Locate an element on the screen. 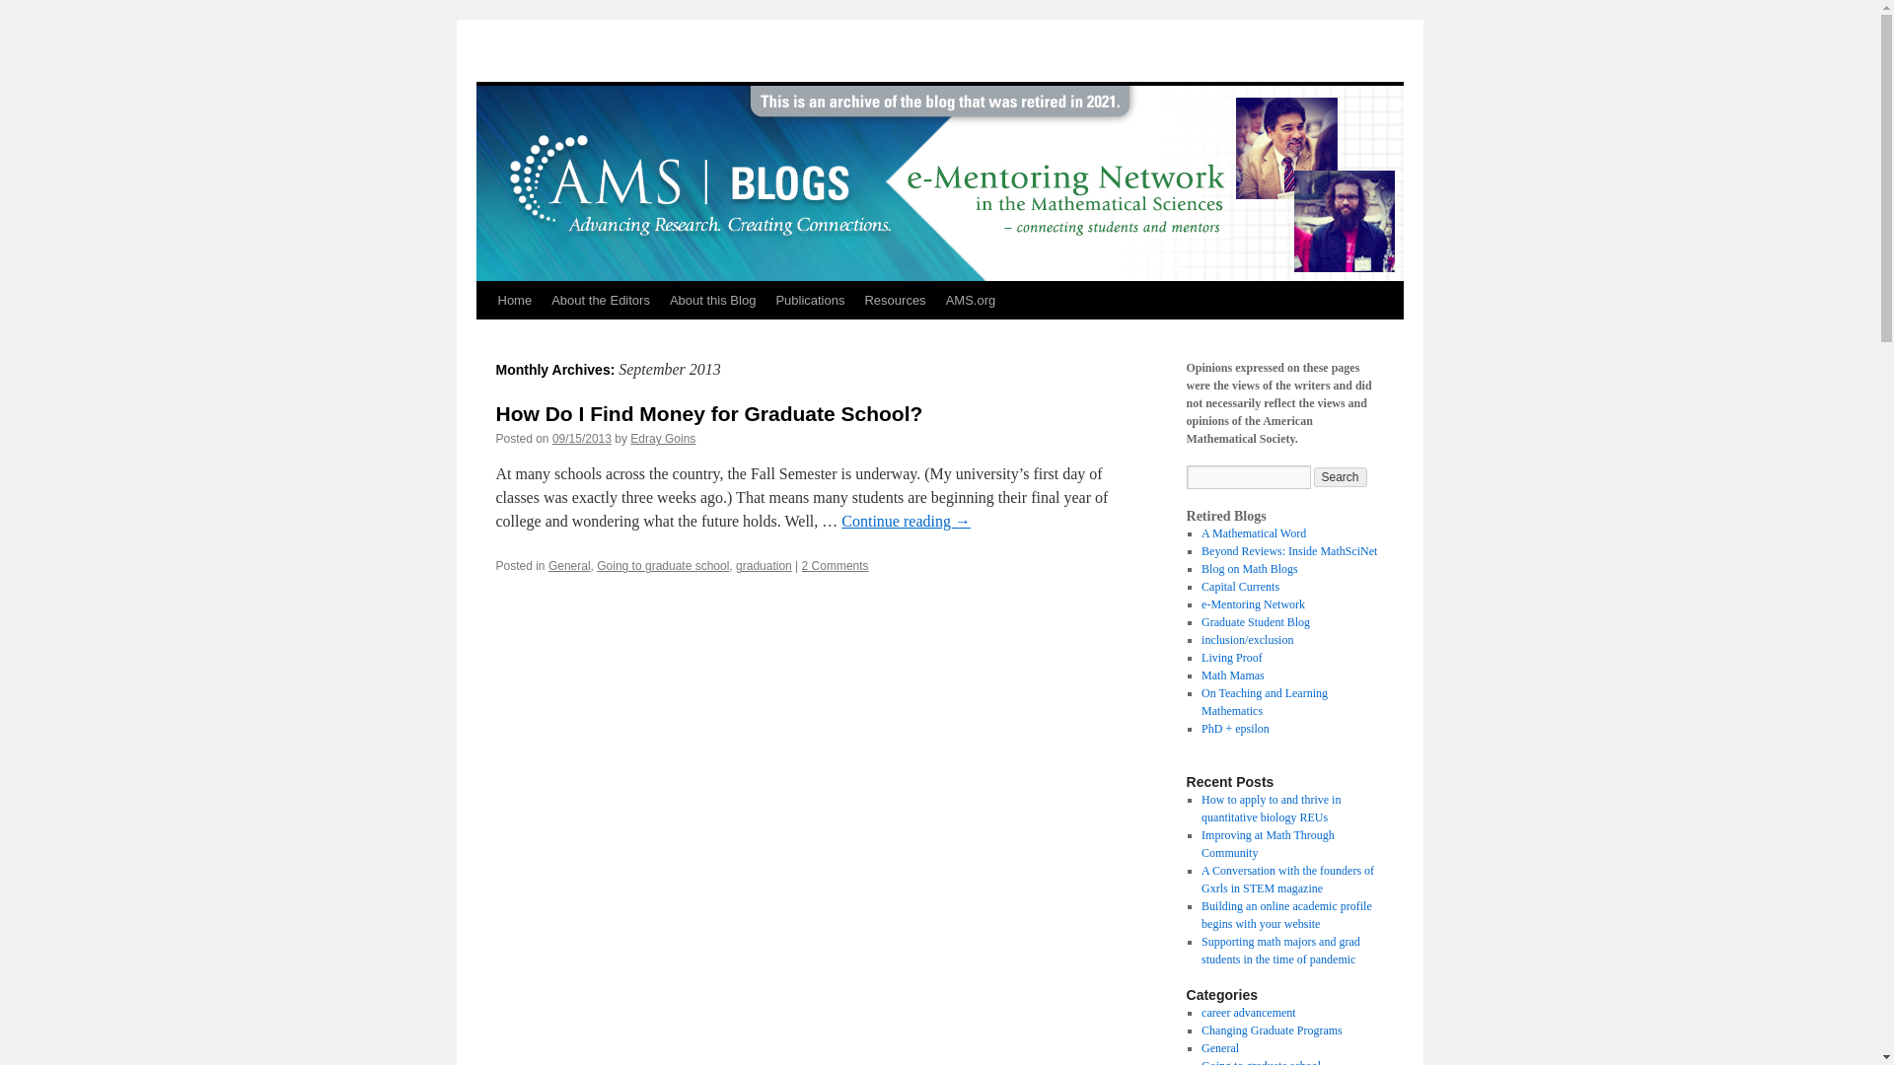 This screenshot has height=1065, width=1894. View all posts by Edray Goins is located at coordinates (663, 439).